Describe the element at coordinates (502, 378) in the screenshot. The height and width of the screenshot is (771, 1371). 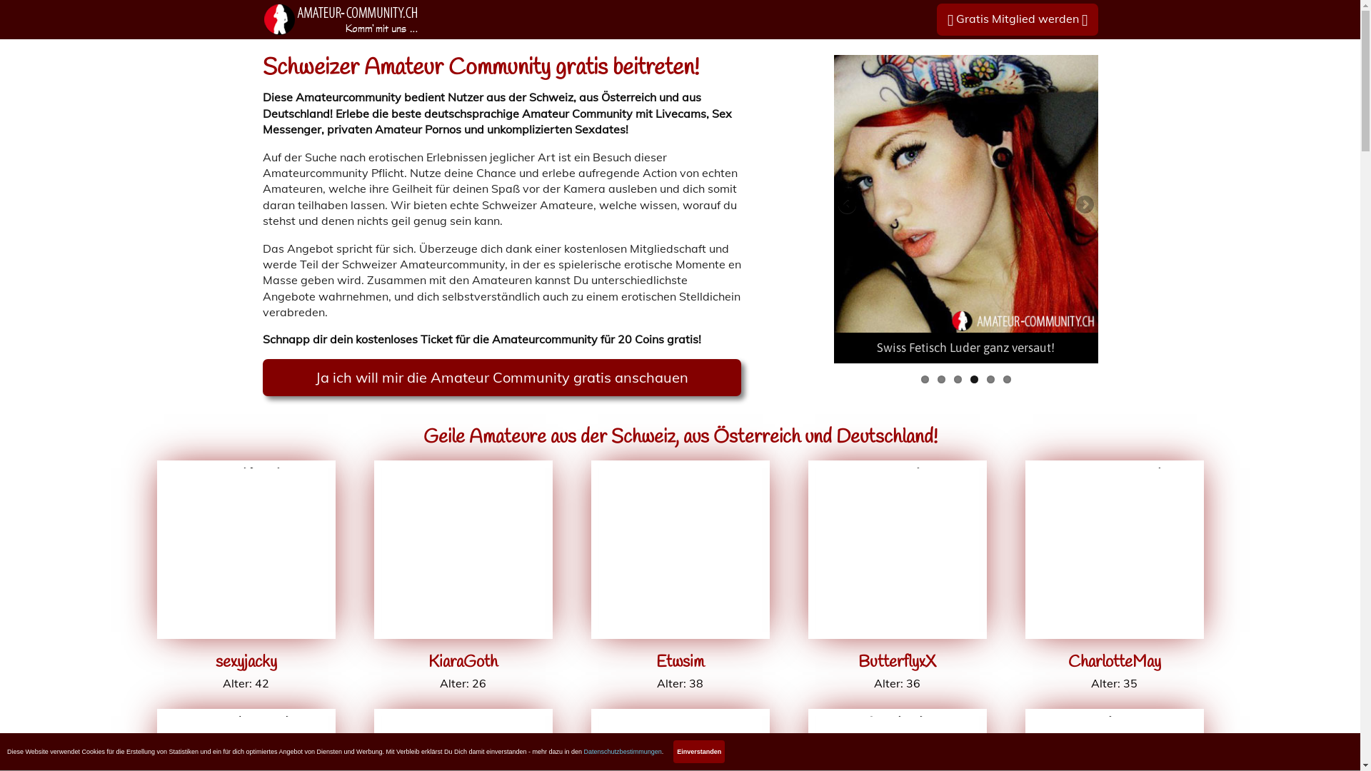
I see `Ja ich will mir die Amateur Community gratis anschauen` at that location.